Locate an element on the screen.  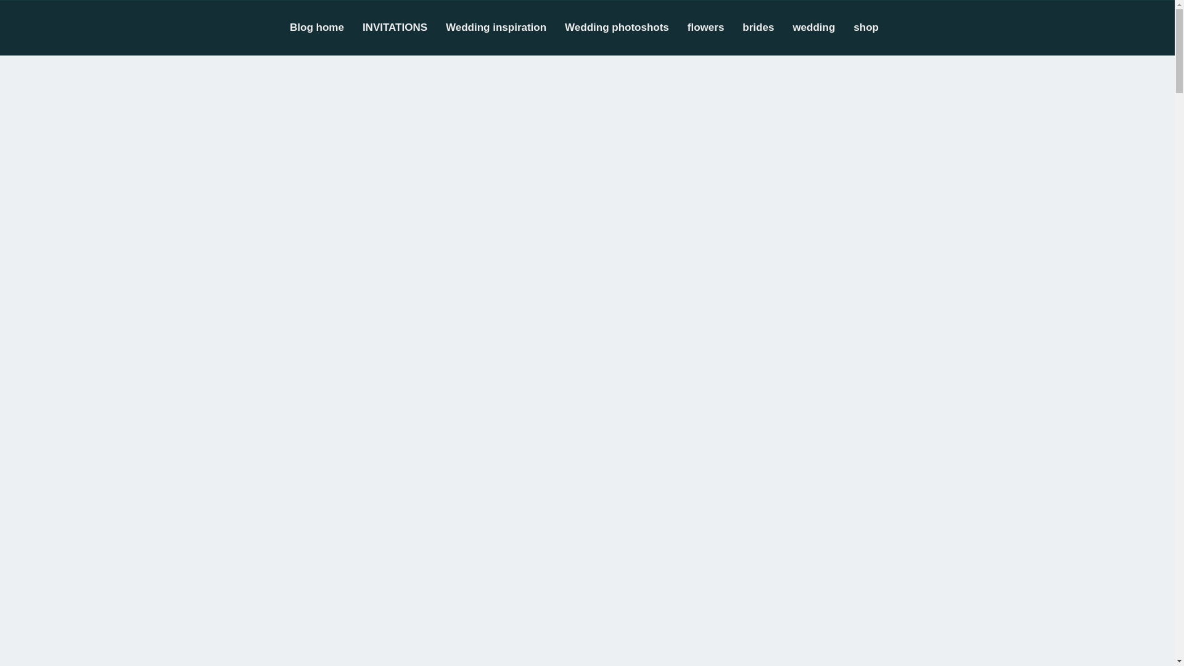
brides is located at coordinates (767, 27).